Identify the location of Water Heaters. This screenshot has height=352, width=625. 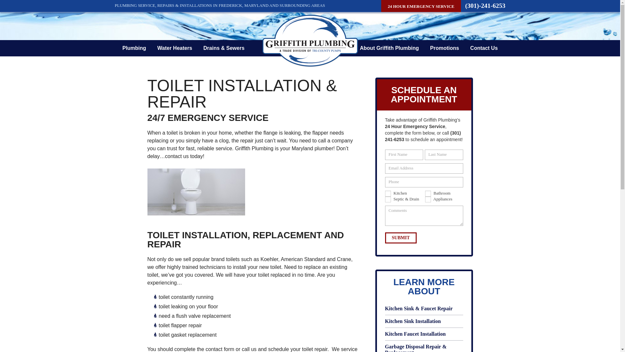
(174, 48).